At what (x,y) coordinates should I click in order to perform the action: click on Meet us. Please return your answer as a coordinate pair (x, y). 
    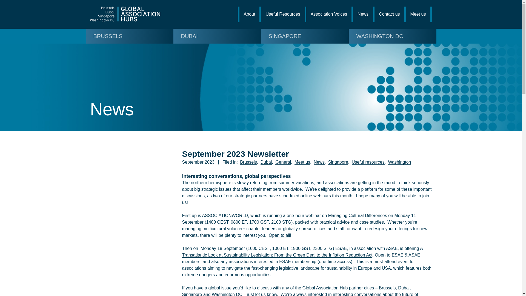
    Looking at the image, I should click on (302, 162).